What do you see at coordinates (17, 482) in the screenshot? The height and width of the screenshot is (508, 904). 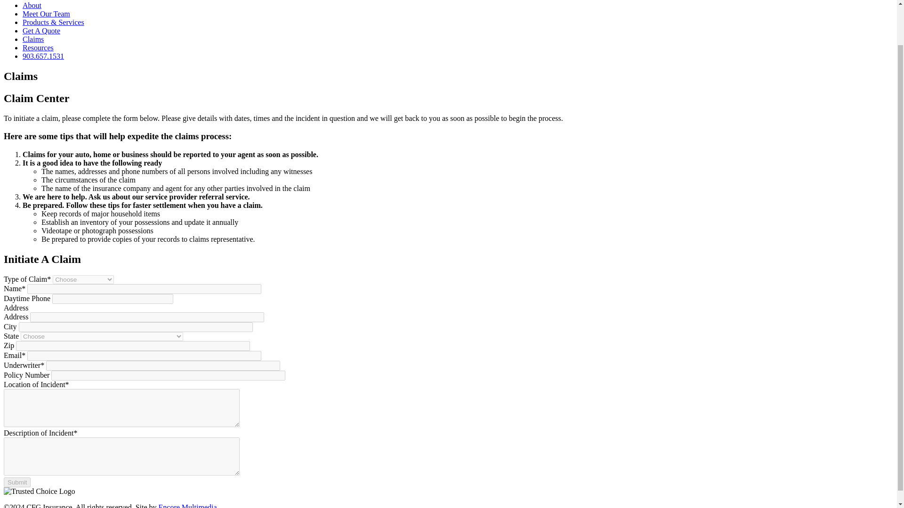 I see `Submit` at bounding box center [17, 482].